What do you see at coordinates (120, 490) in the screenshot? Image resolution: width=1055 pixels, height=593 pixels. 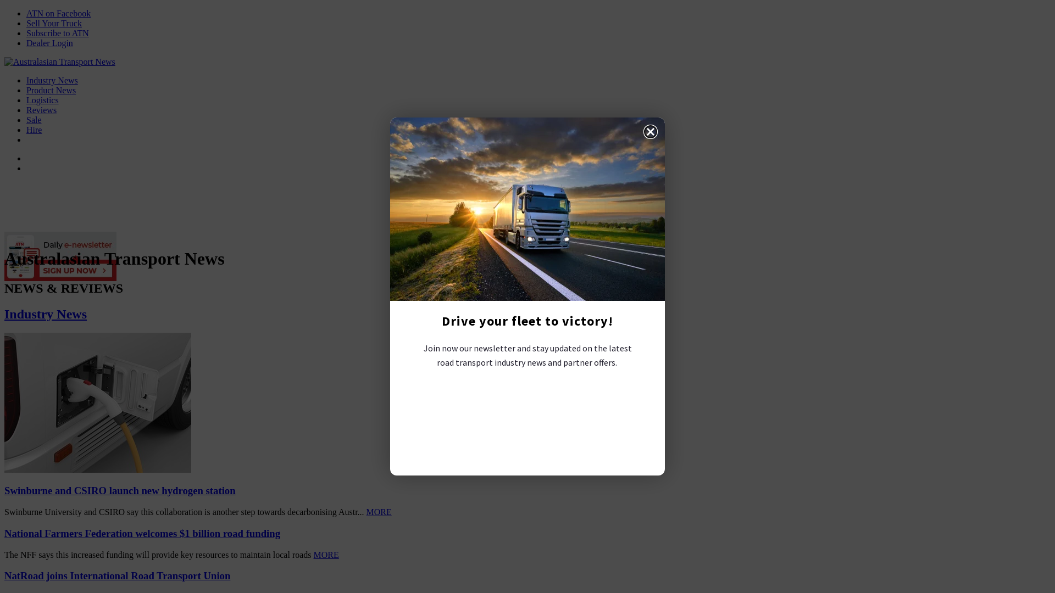 I see `Swinburne and CSIRO launch new hydrogen station` at bounding box center [120, 490].